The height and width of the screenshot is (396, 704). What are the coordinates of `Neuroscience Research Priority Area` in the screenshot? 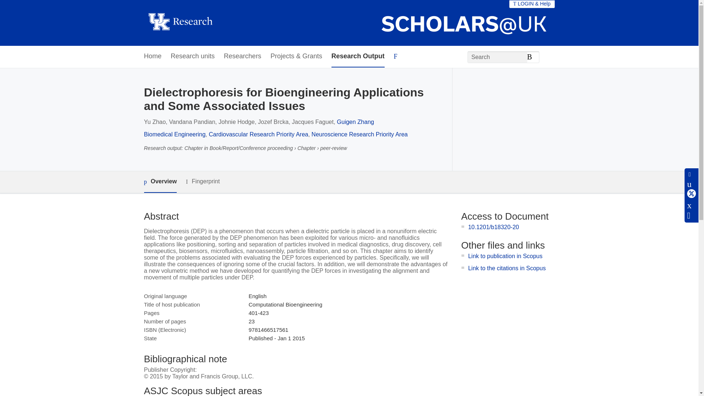 It's located at (359, 134).